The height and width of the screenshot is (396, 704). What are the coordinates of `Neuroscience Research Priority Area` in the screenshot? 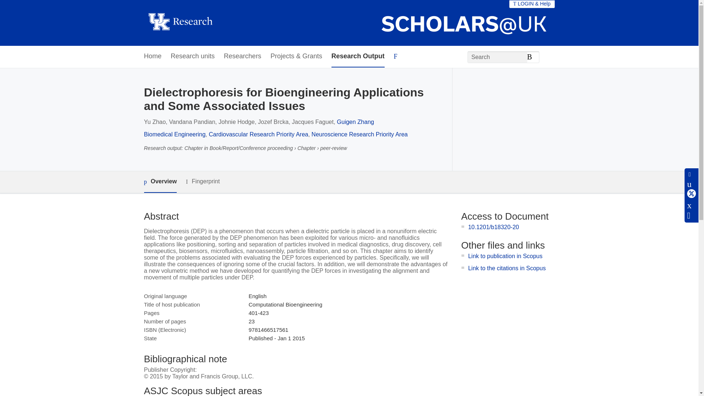 It's located at (359, 134).